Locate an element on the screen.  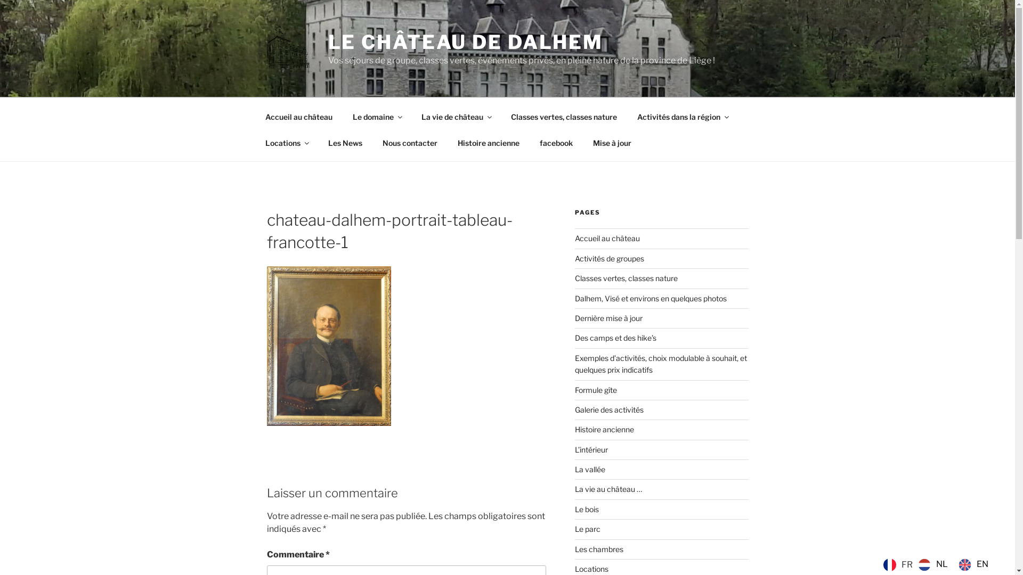
Le bois is located at coordinates (587, 509).